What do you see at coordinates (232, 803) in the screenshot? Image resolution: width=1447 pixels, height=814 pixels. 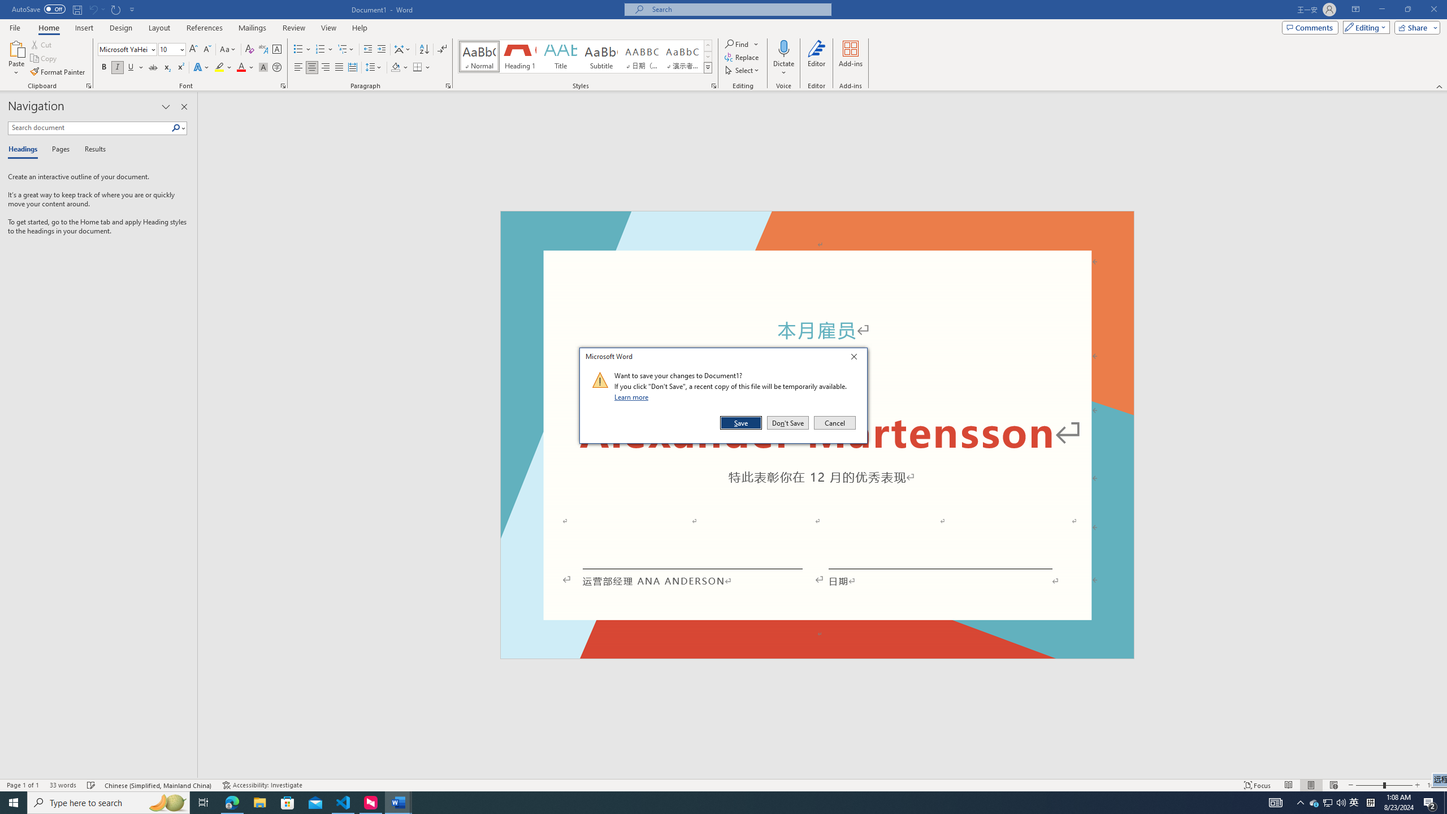 I see `Microsoft Edge - 1 running window` at bounding box center [232, 803].